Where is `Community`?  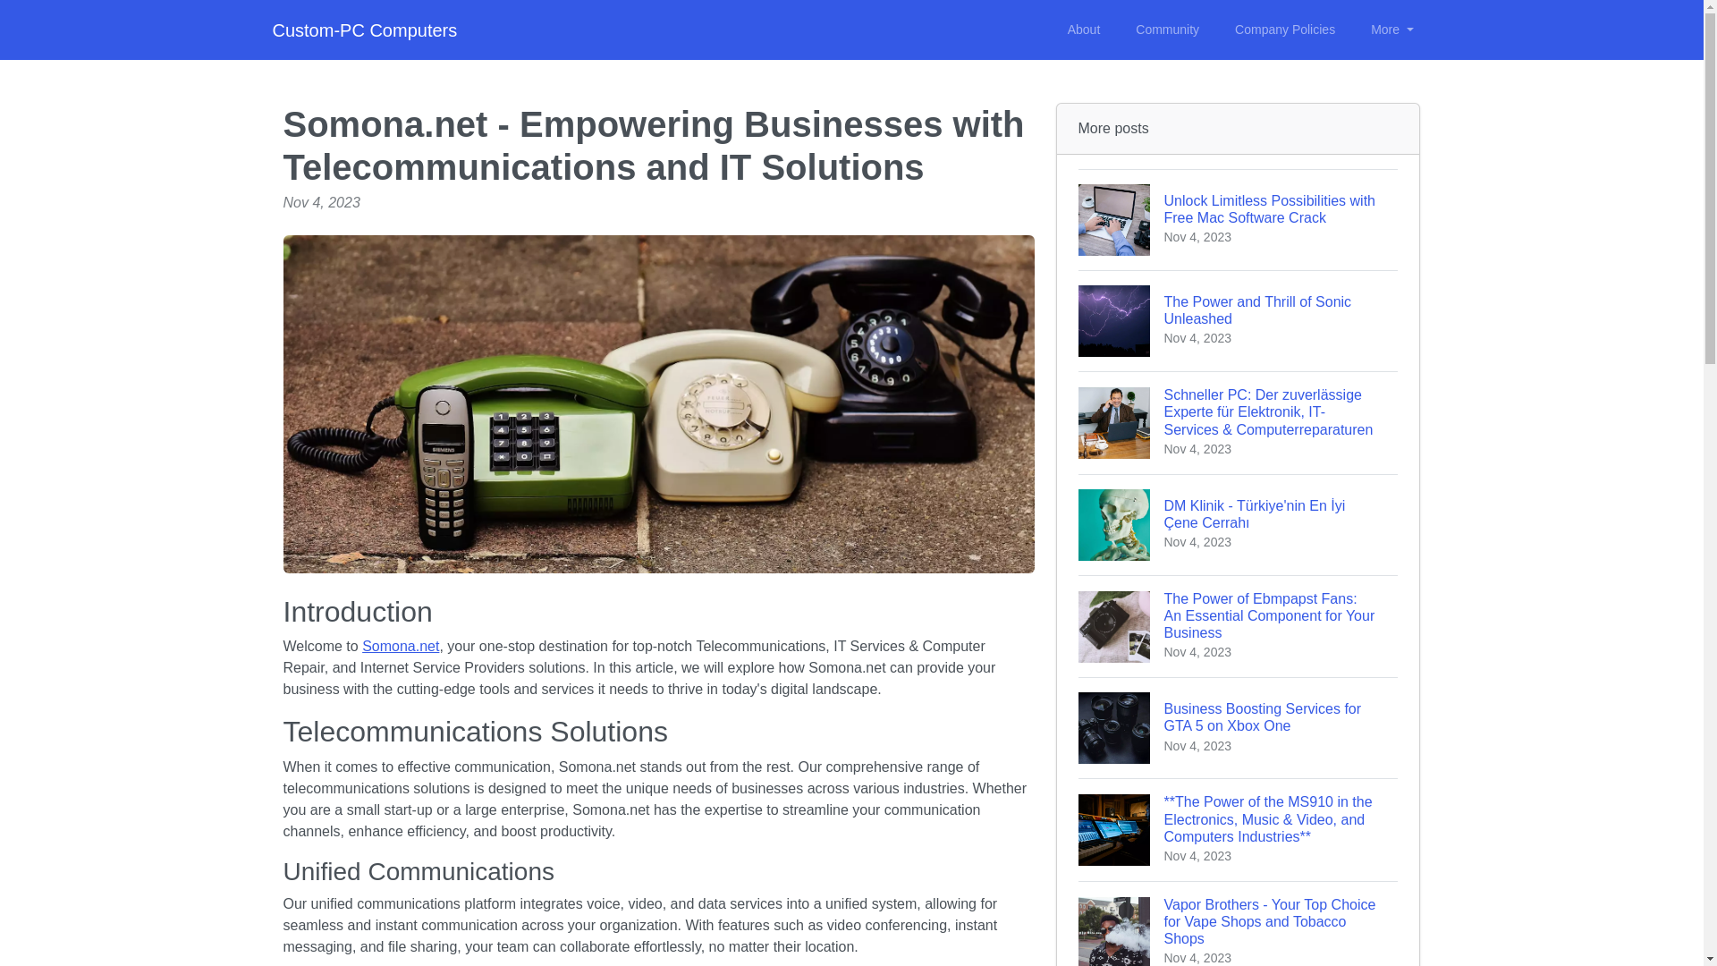 Community is located at coordinates (1167, 30).